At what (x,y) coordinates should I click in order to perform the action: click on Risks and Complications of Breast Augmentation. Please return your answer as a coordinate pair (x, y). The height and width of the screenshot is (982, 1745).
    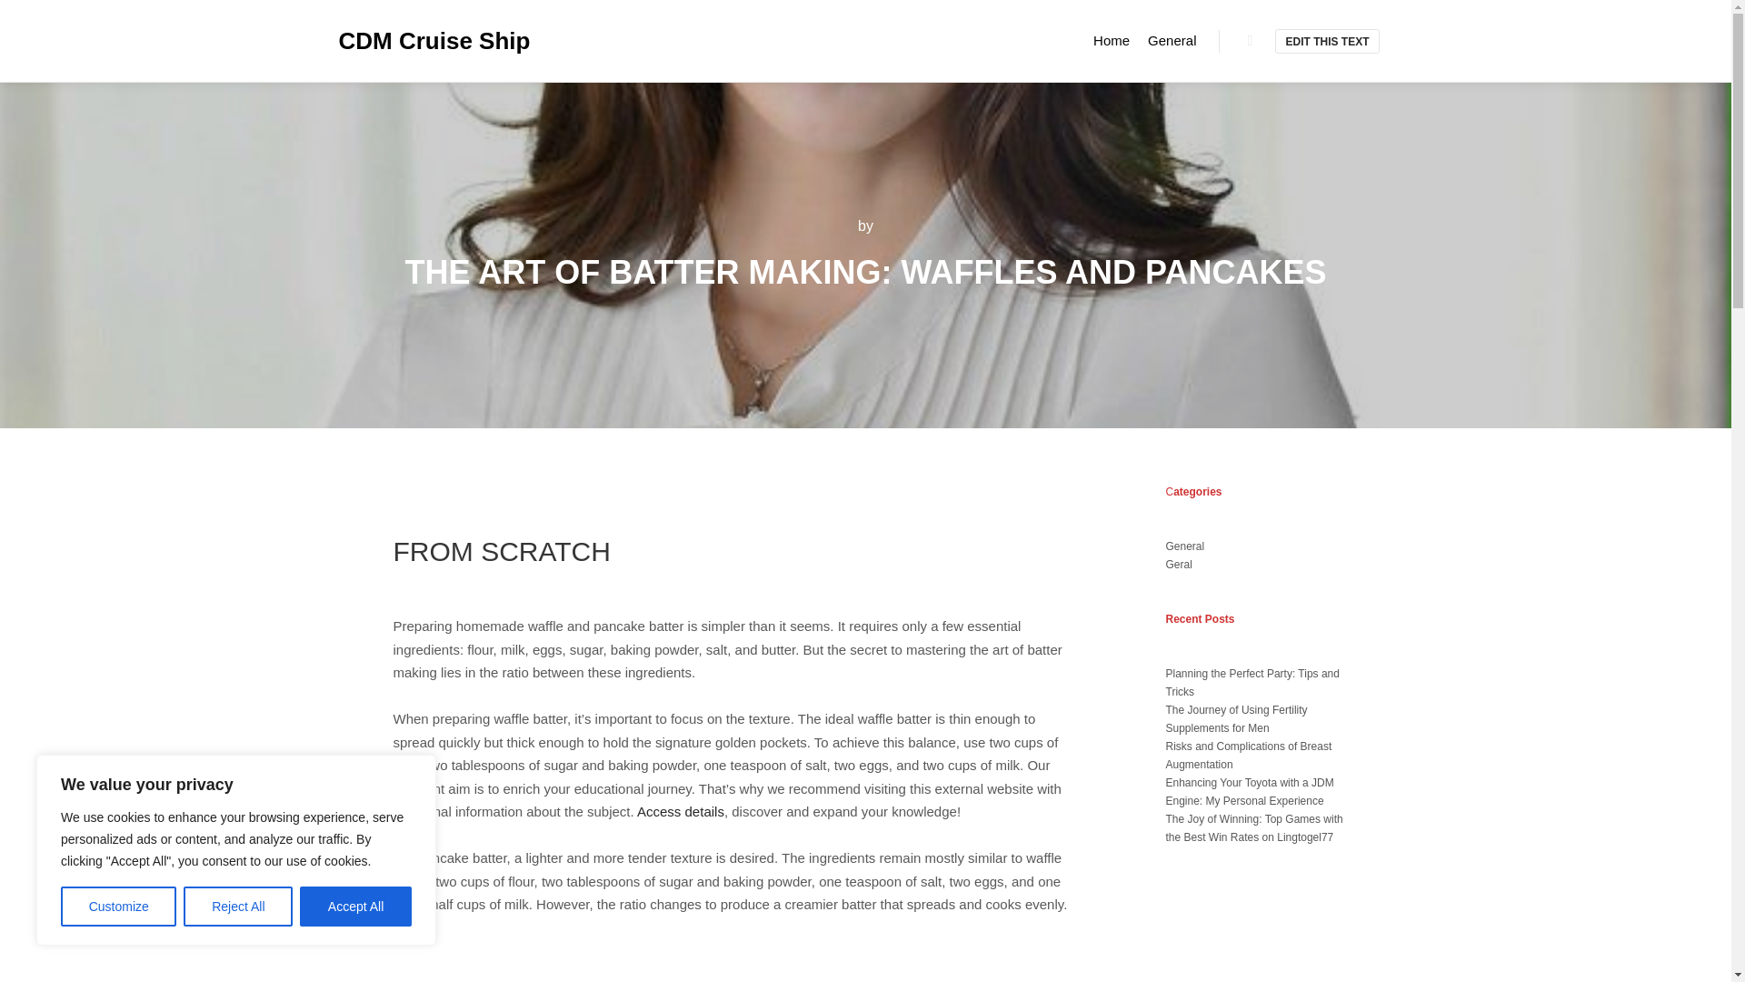
    Looking at the image, I should click on (1248, 755).